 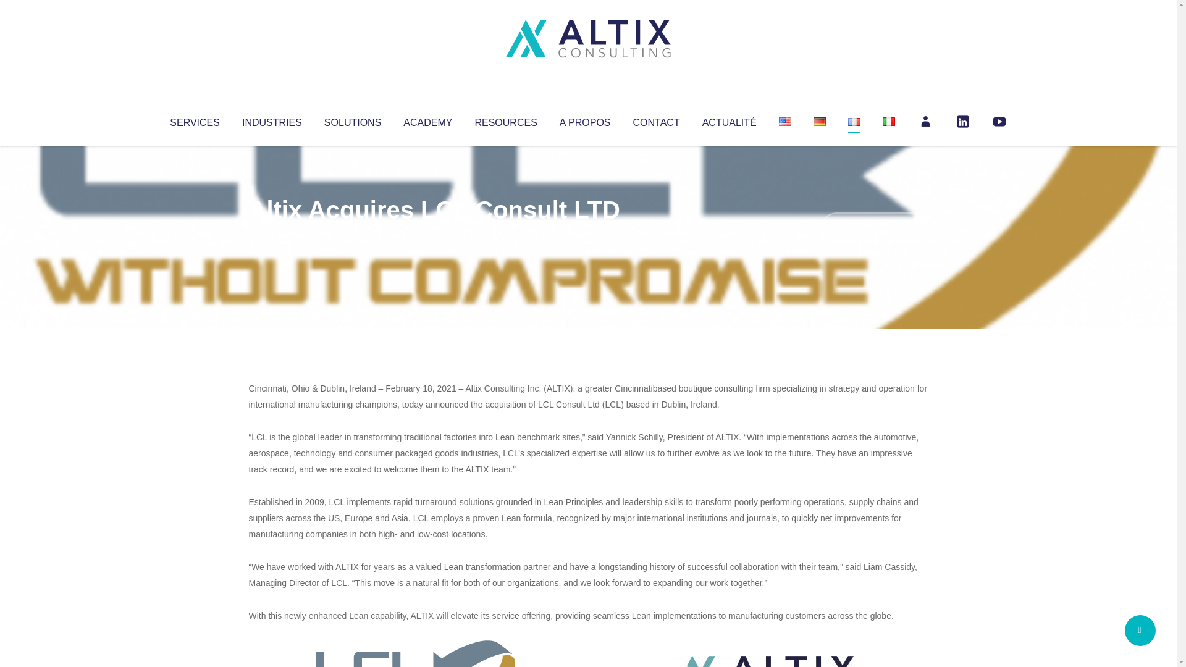 I want to click on A PROPOS, so click(x=585, y=120).